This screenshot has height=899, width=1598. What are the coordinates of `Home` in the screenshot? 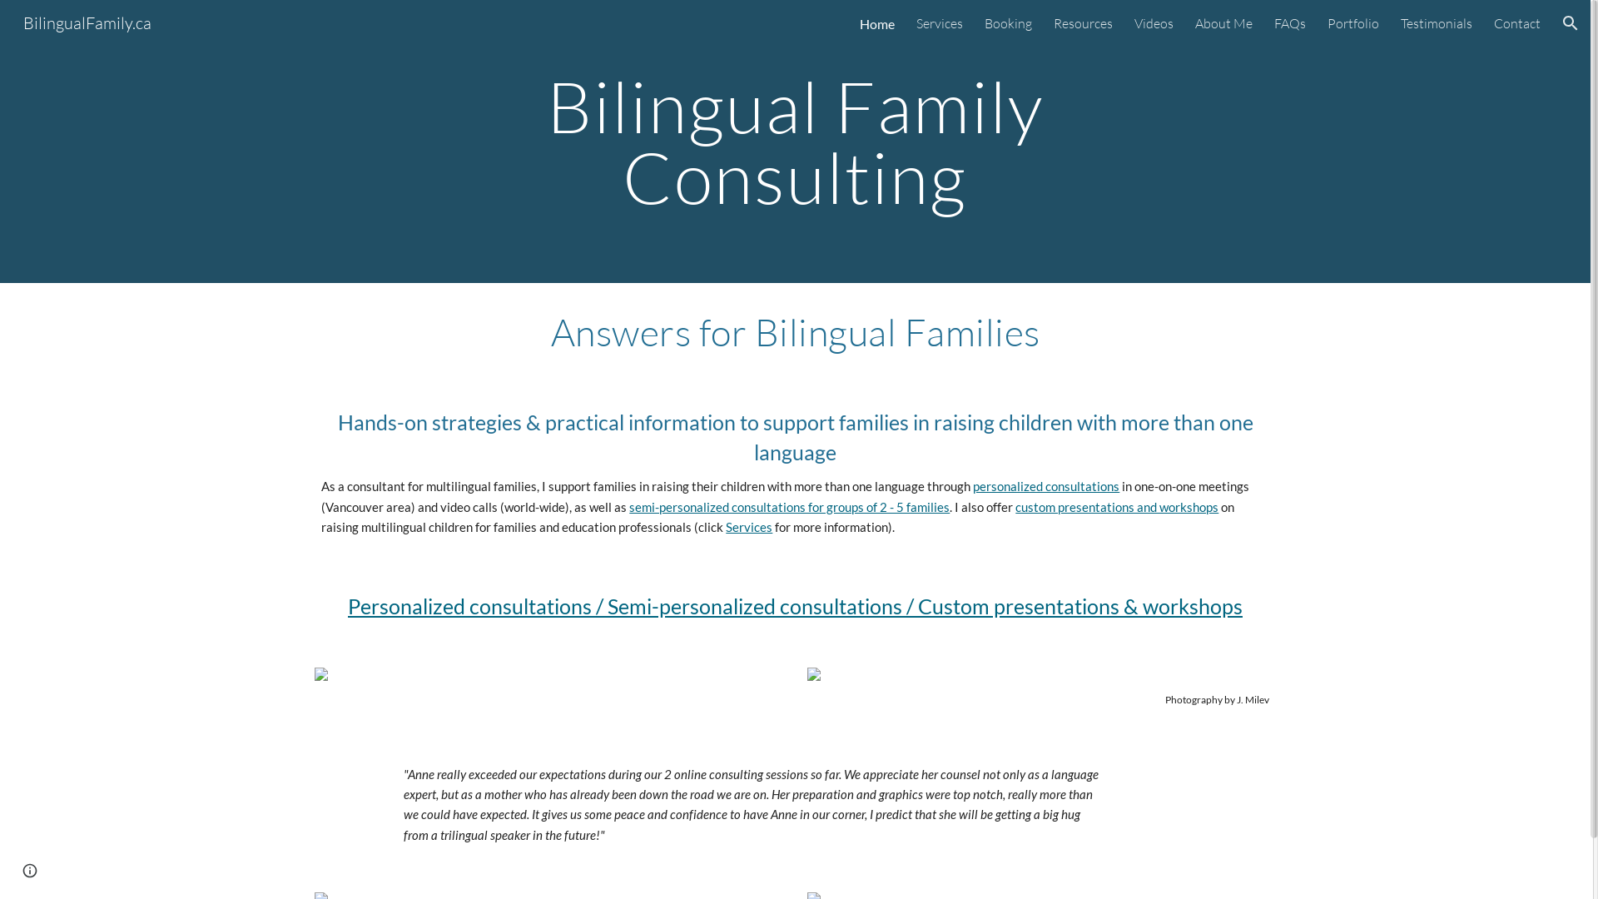 It's located at (877, 23).